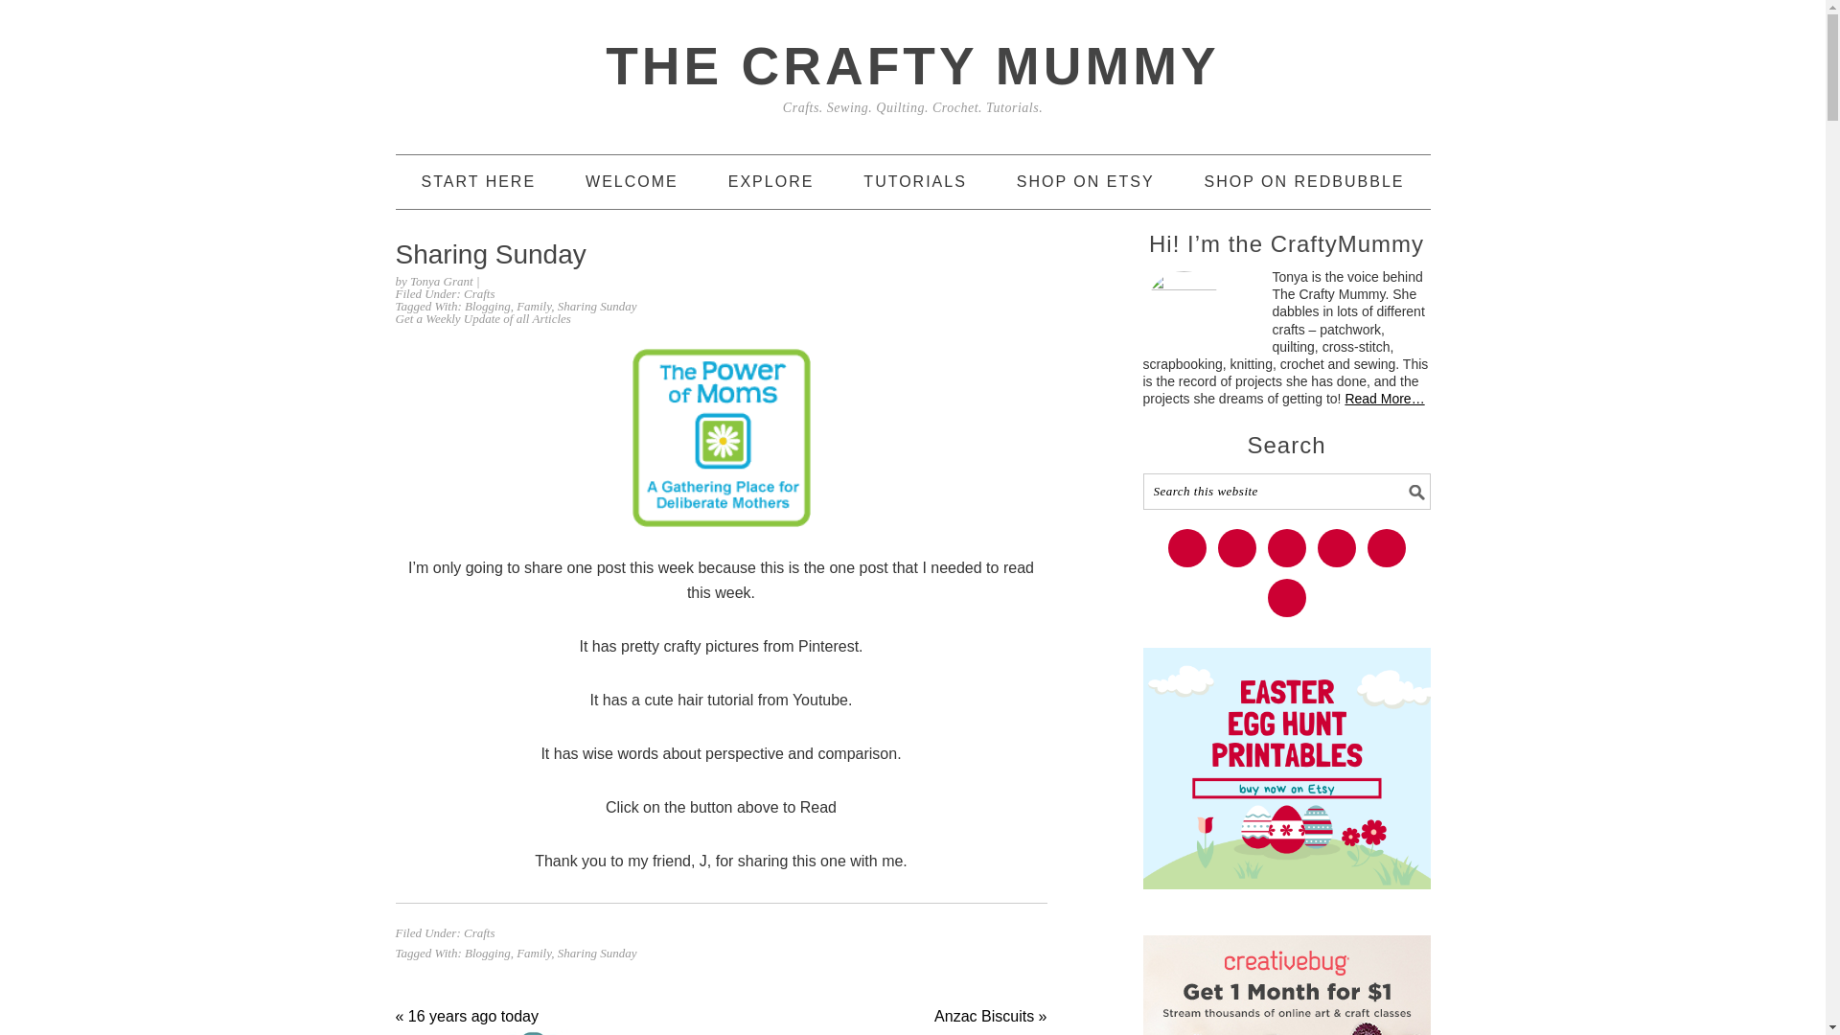 The height and width of the screenshot is (1035, 1840). I want to click on START HERE, so click(479, 182).